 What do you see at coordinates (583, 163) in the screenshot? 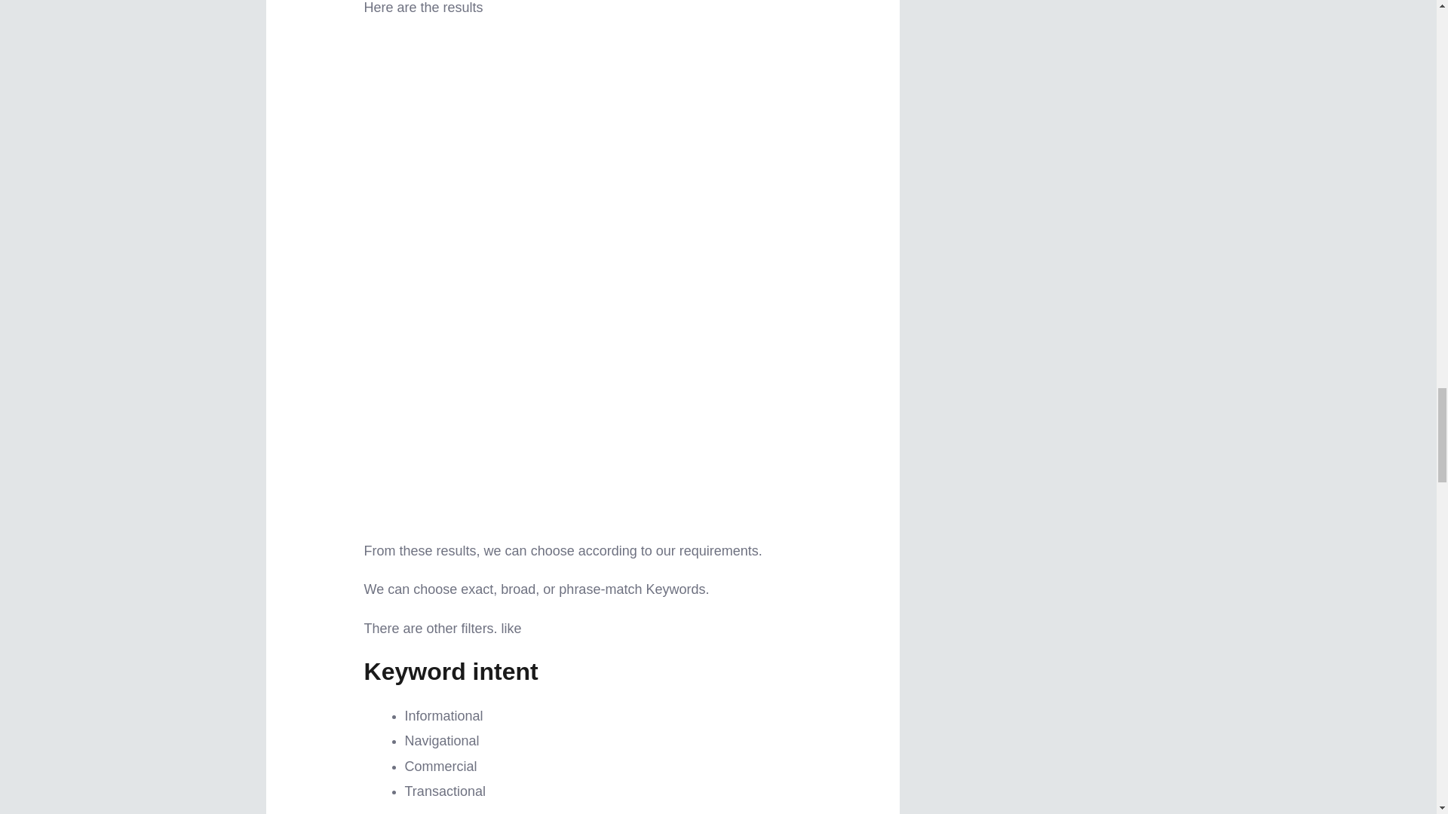
I see `Search Box of Keyword magic tool` at bounding box center [583, 163].